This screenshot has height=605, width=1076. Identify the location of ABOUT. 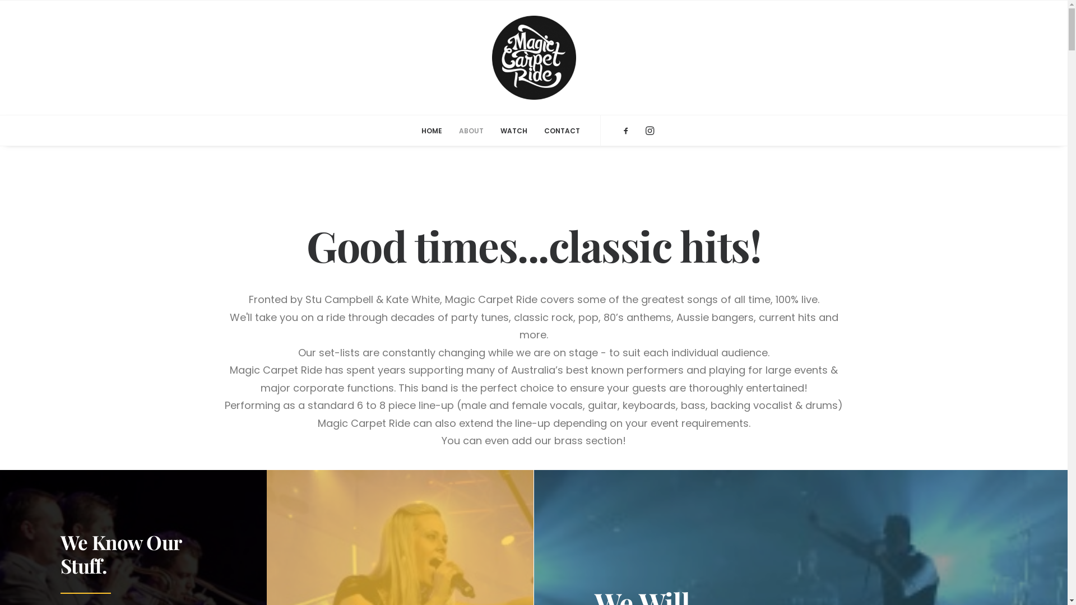
(471, 131).